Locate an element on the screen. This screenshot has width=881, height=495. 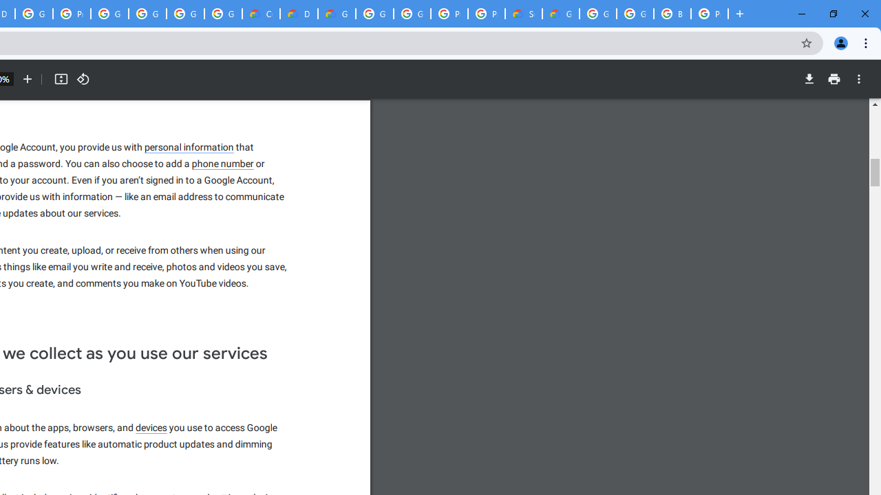
More actions is located at coordinates (859, 79).